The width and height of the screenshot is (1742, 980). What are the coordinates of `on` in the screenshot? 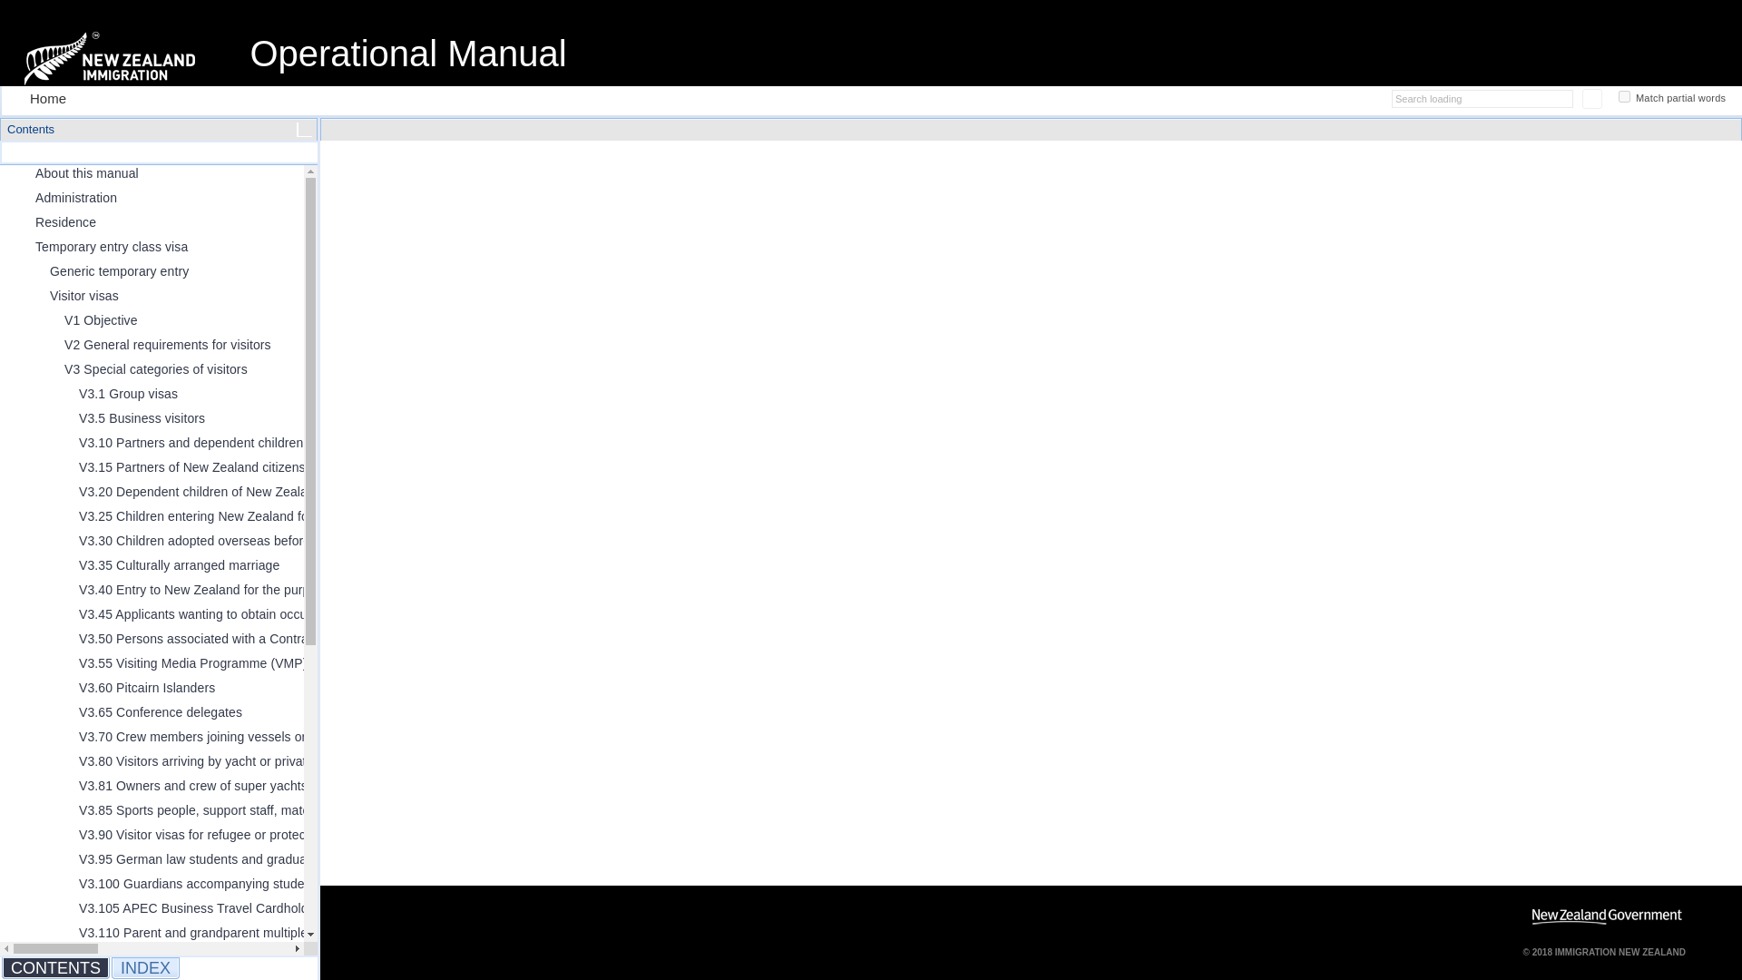 It's located at (1624, 96).